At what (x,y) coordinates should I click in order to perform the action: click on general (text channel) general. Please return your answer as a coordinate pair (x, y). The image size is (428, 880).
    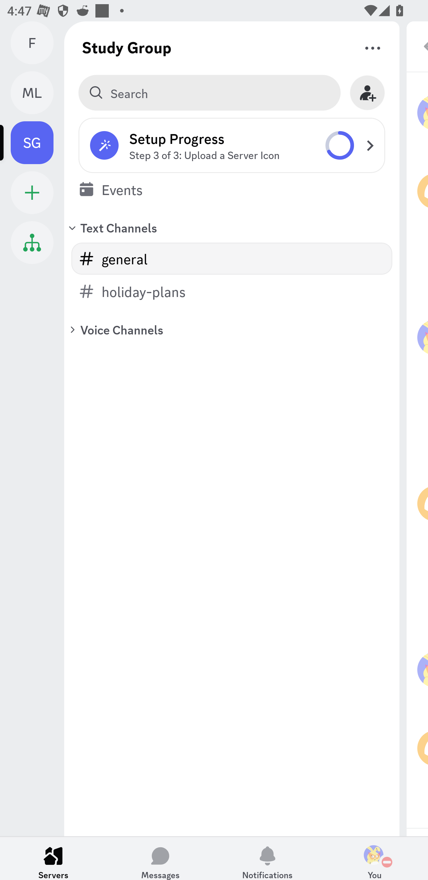
    Looking at the image, I should click on (232, 259).